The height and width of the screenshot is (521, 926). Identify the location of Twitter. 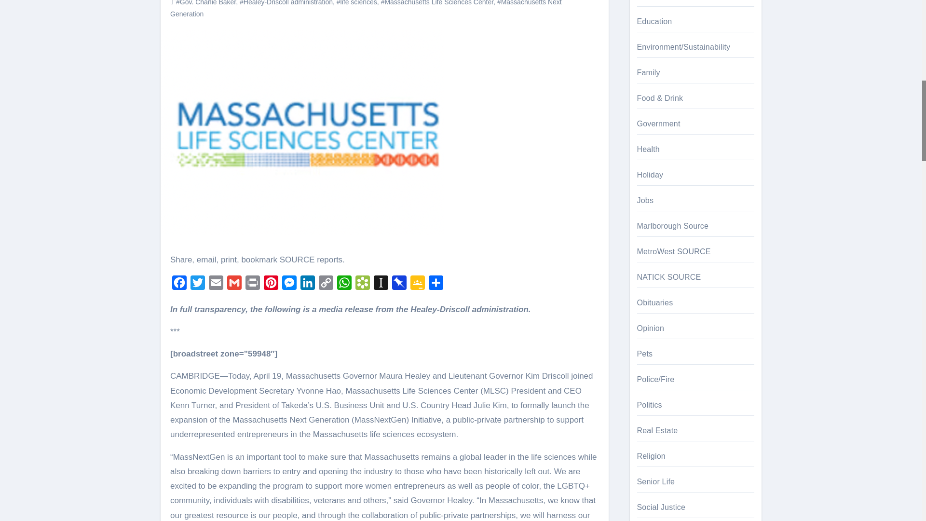
(198, 285).